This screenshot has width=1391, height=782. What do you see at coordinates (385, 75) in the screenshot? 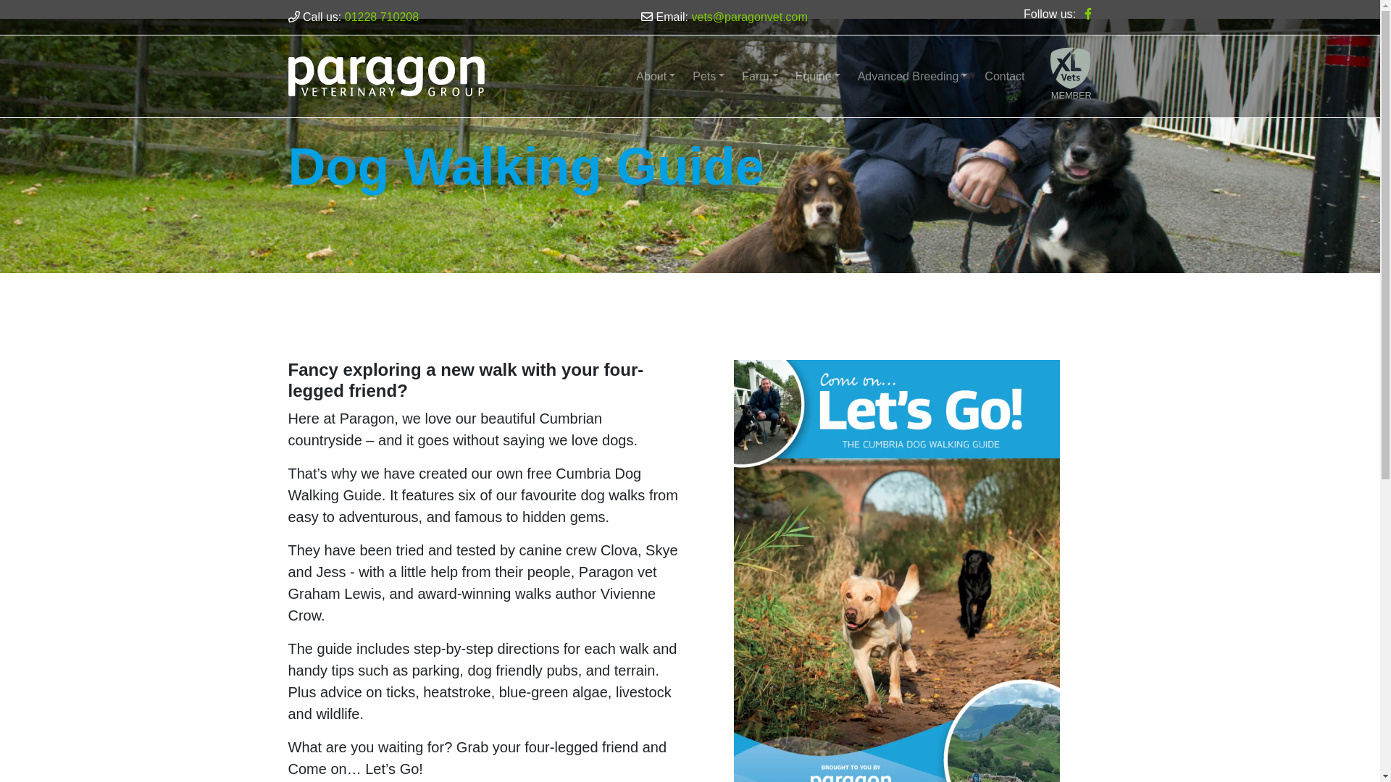
I see `Paragon Veterinary Group` at bounding box center [385, 75].